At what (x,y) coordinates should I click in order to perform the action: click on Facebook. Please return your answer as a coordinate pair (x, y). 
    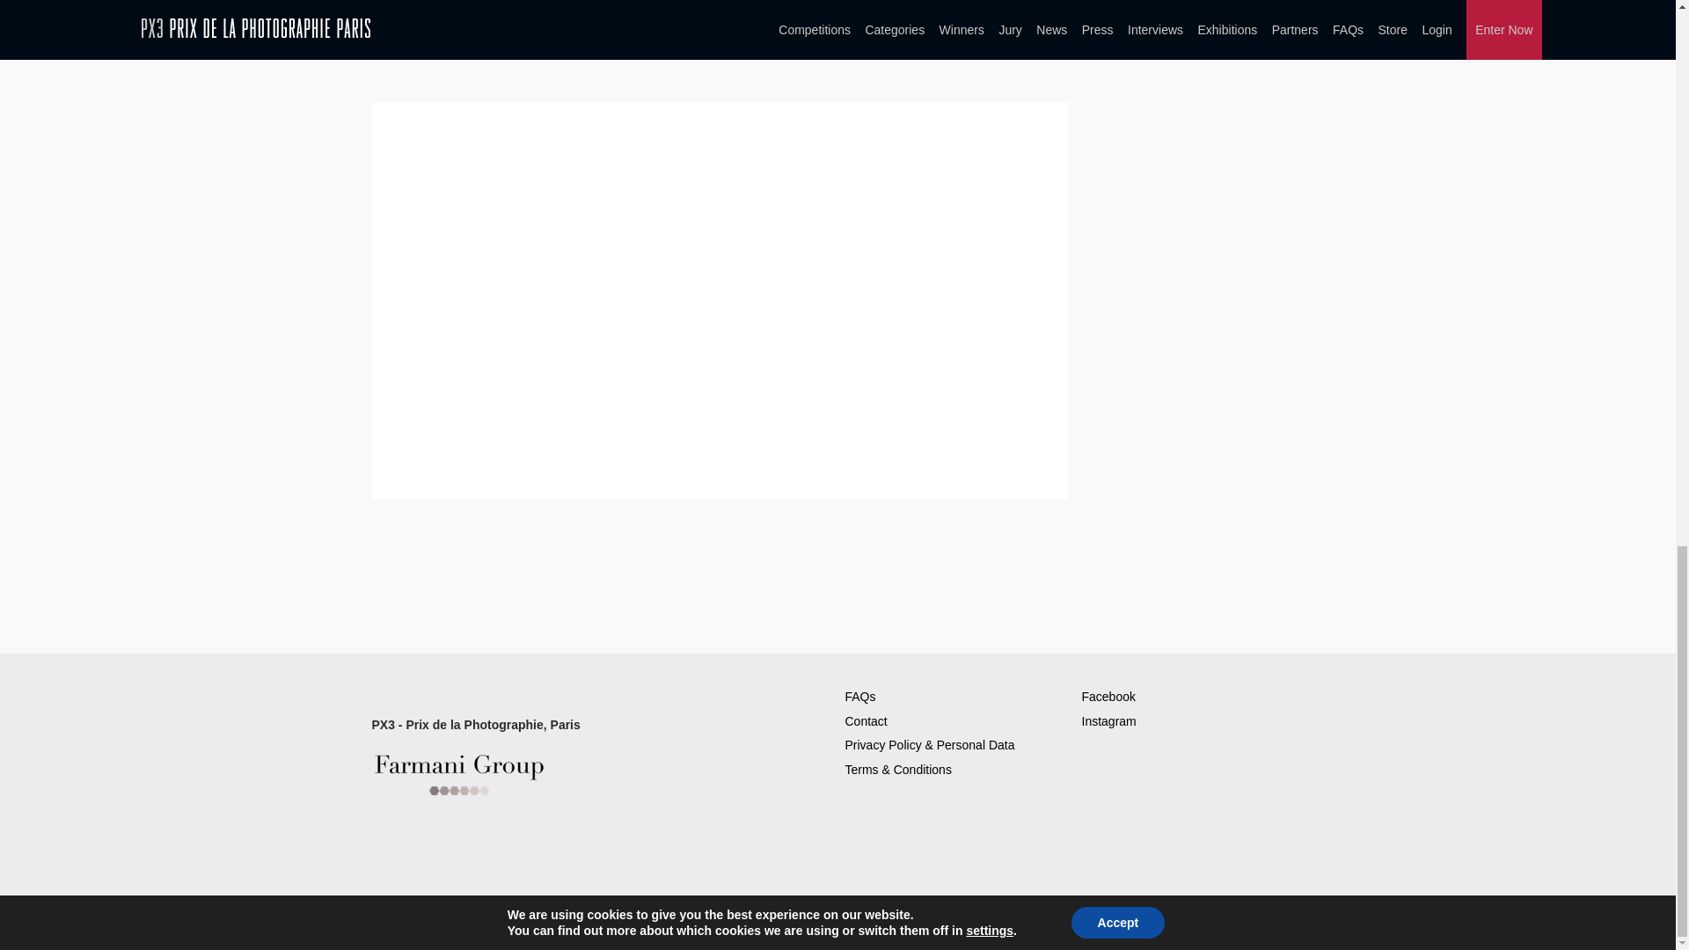
    Looking at the image, I should click on (1108, 697).